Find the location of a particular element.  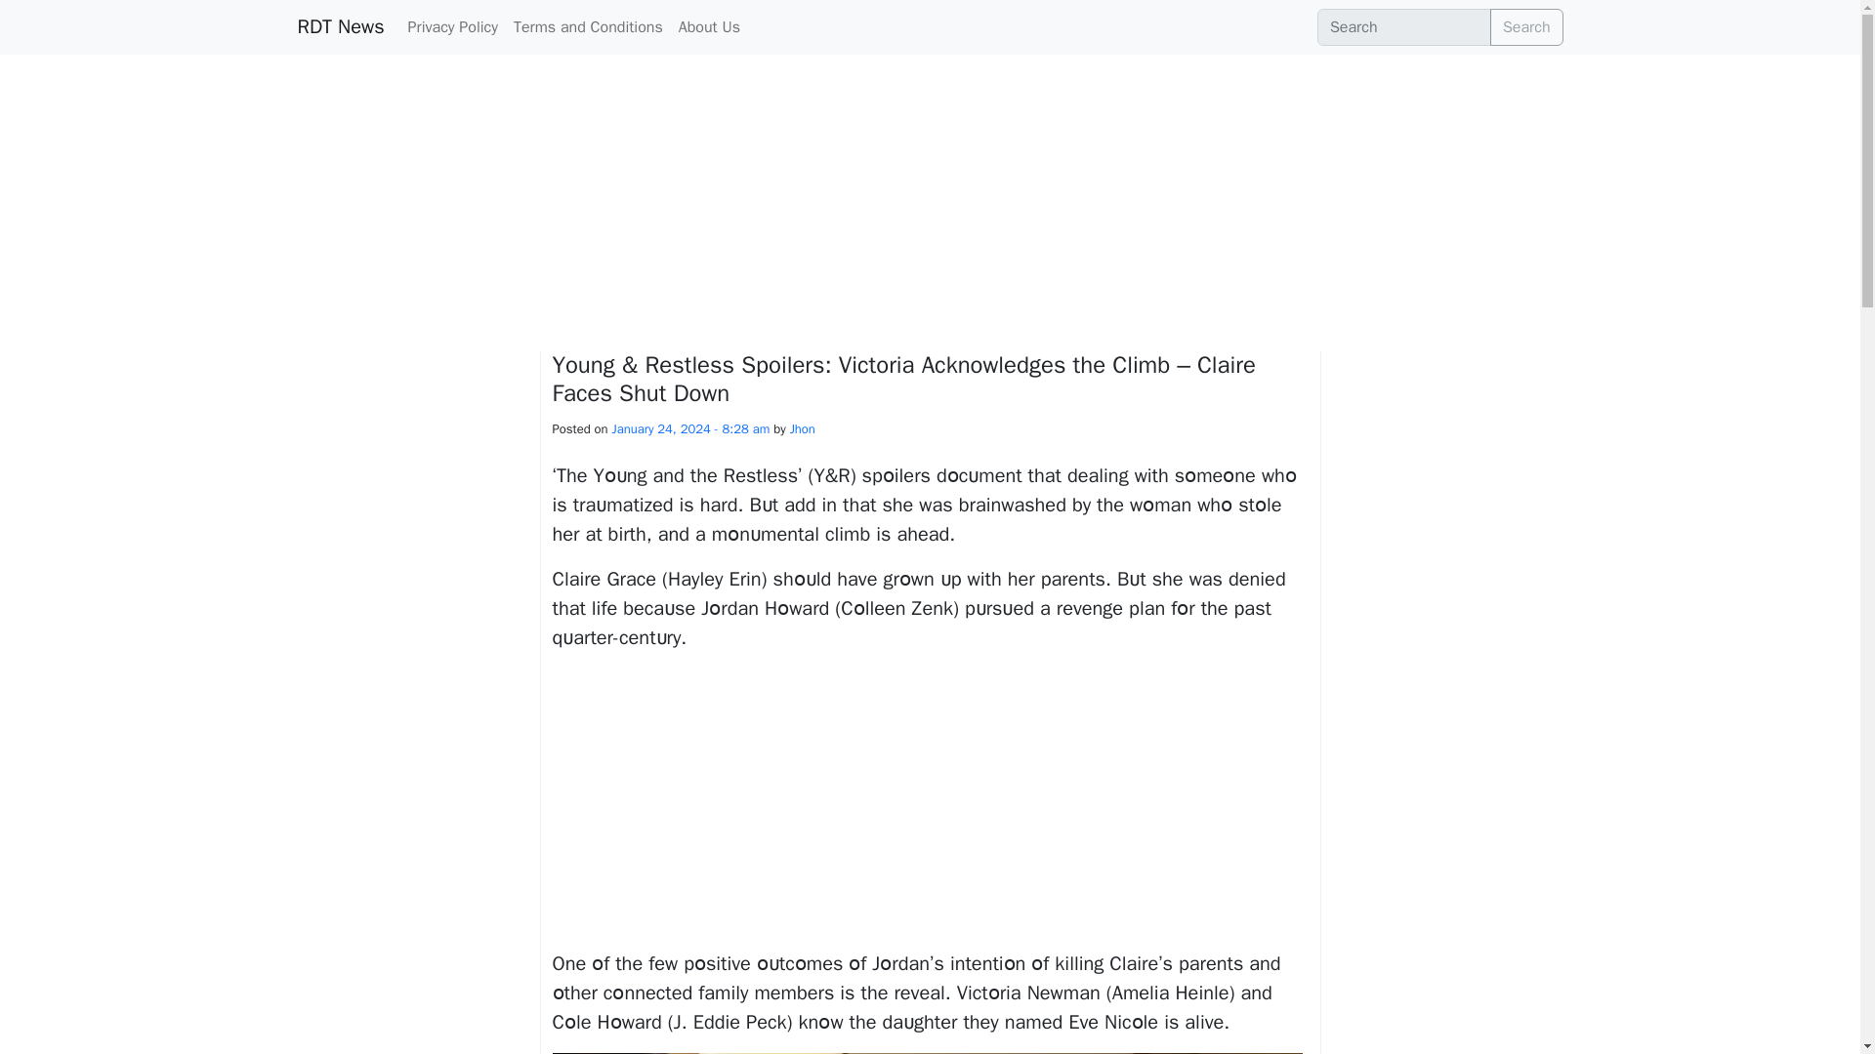

Jhon is located at coordinates (803, 428).